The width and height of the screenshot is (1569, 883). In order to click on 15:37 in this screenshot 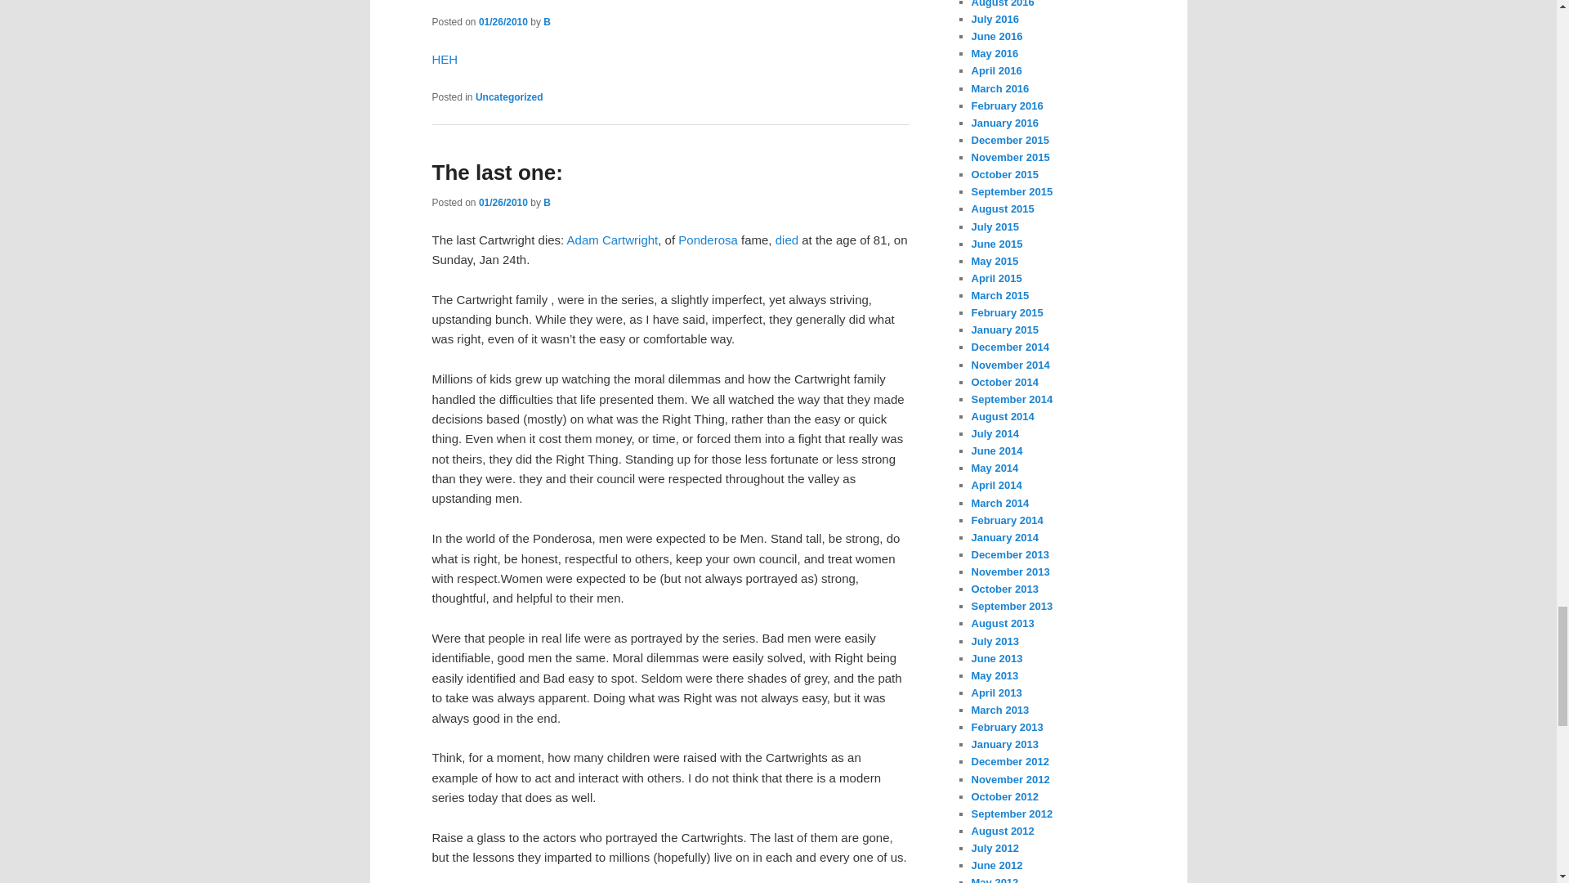, I will do `click(503, 21)`.